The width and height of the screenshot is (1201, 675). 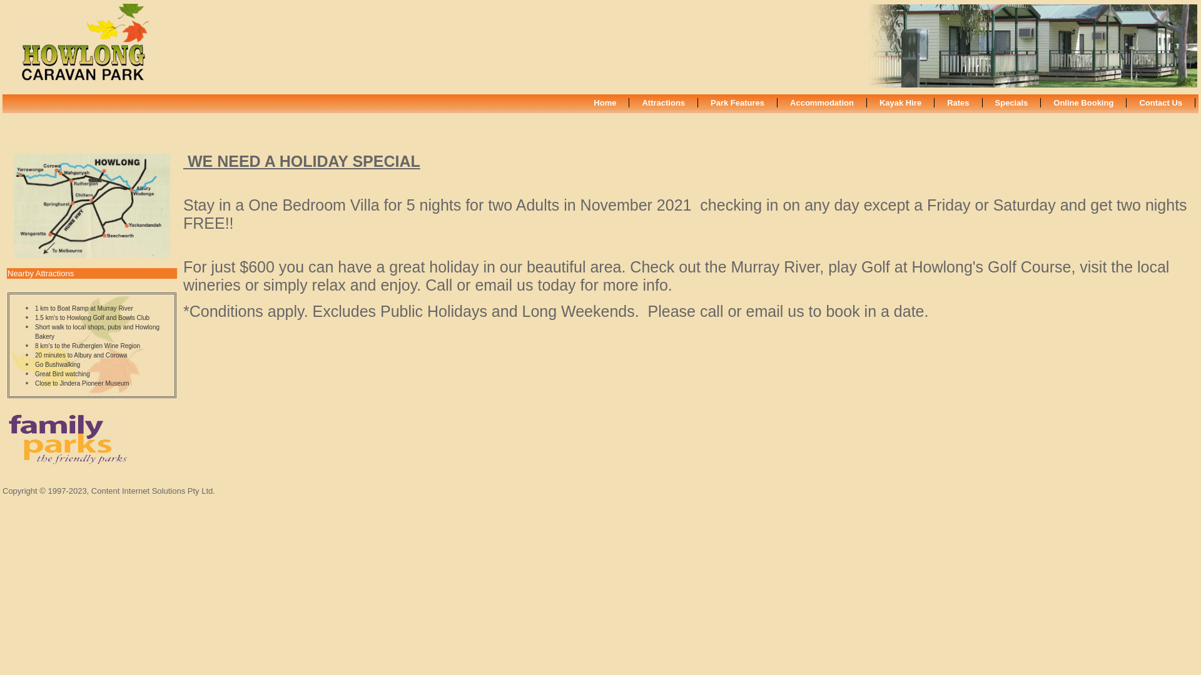 What do you see at coordinates (901, 102) in the screenshot?
I see `Kayak Hire` at bounding box center [901, 102].